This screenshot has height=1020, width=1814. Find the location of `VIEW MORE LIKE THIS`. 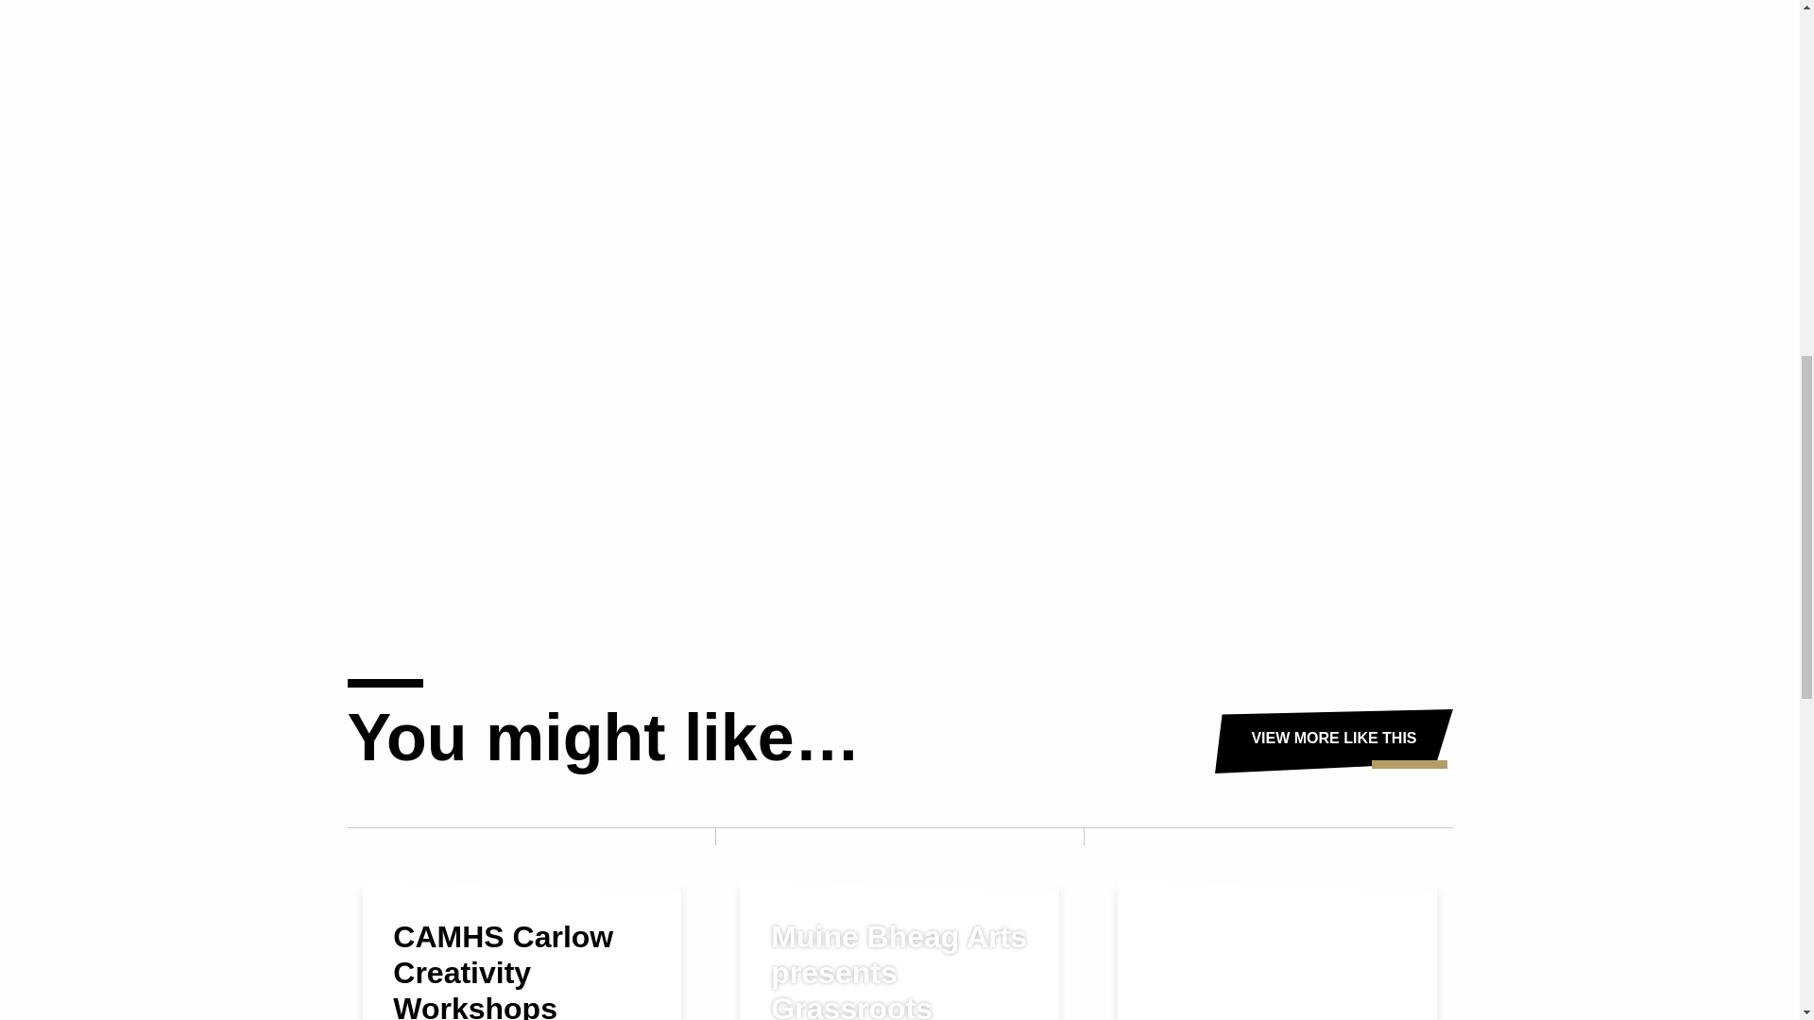

VIEW MORE LIKE THIS is located at coordinates (1334, 740).